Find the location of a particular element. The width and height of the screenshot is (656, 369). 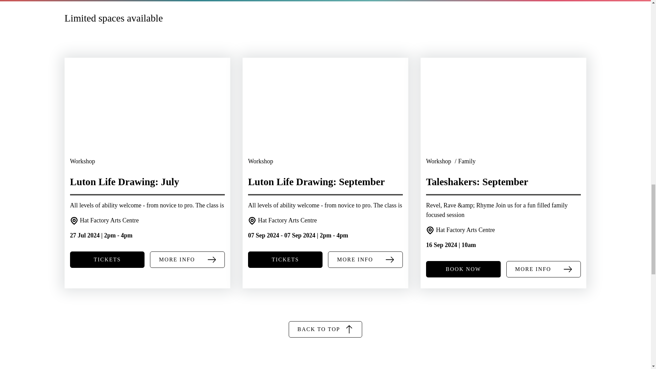

More info is located at coordinates (365, 260).